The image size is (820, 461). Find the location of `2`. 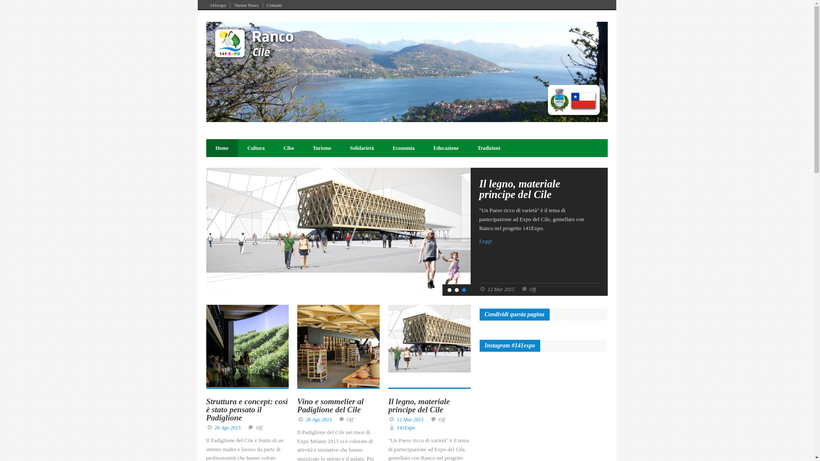

2 is located at coordinates (457, 290).